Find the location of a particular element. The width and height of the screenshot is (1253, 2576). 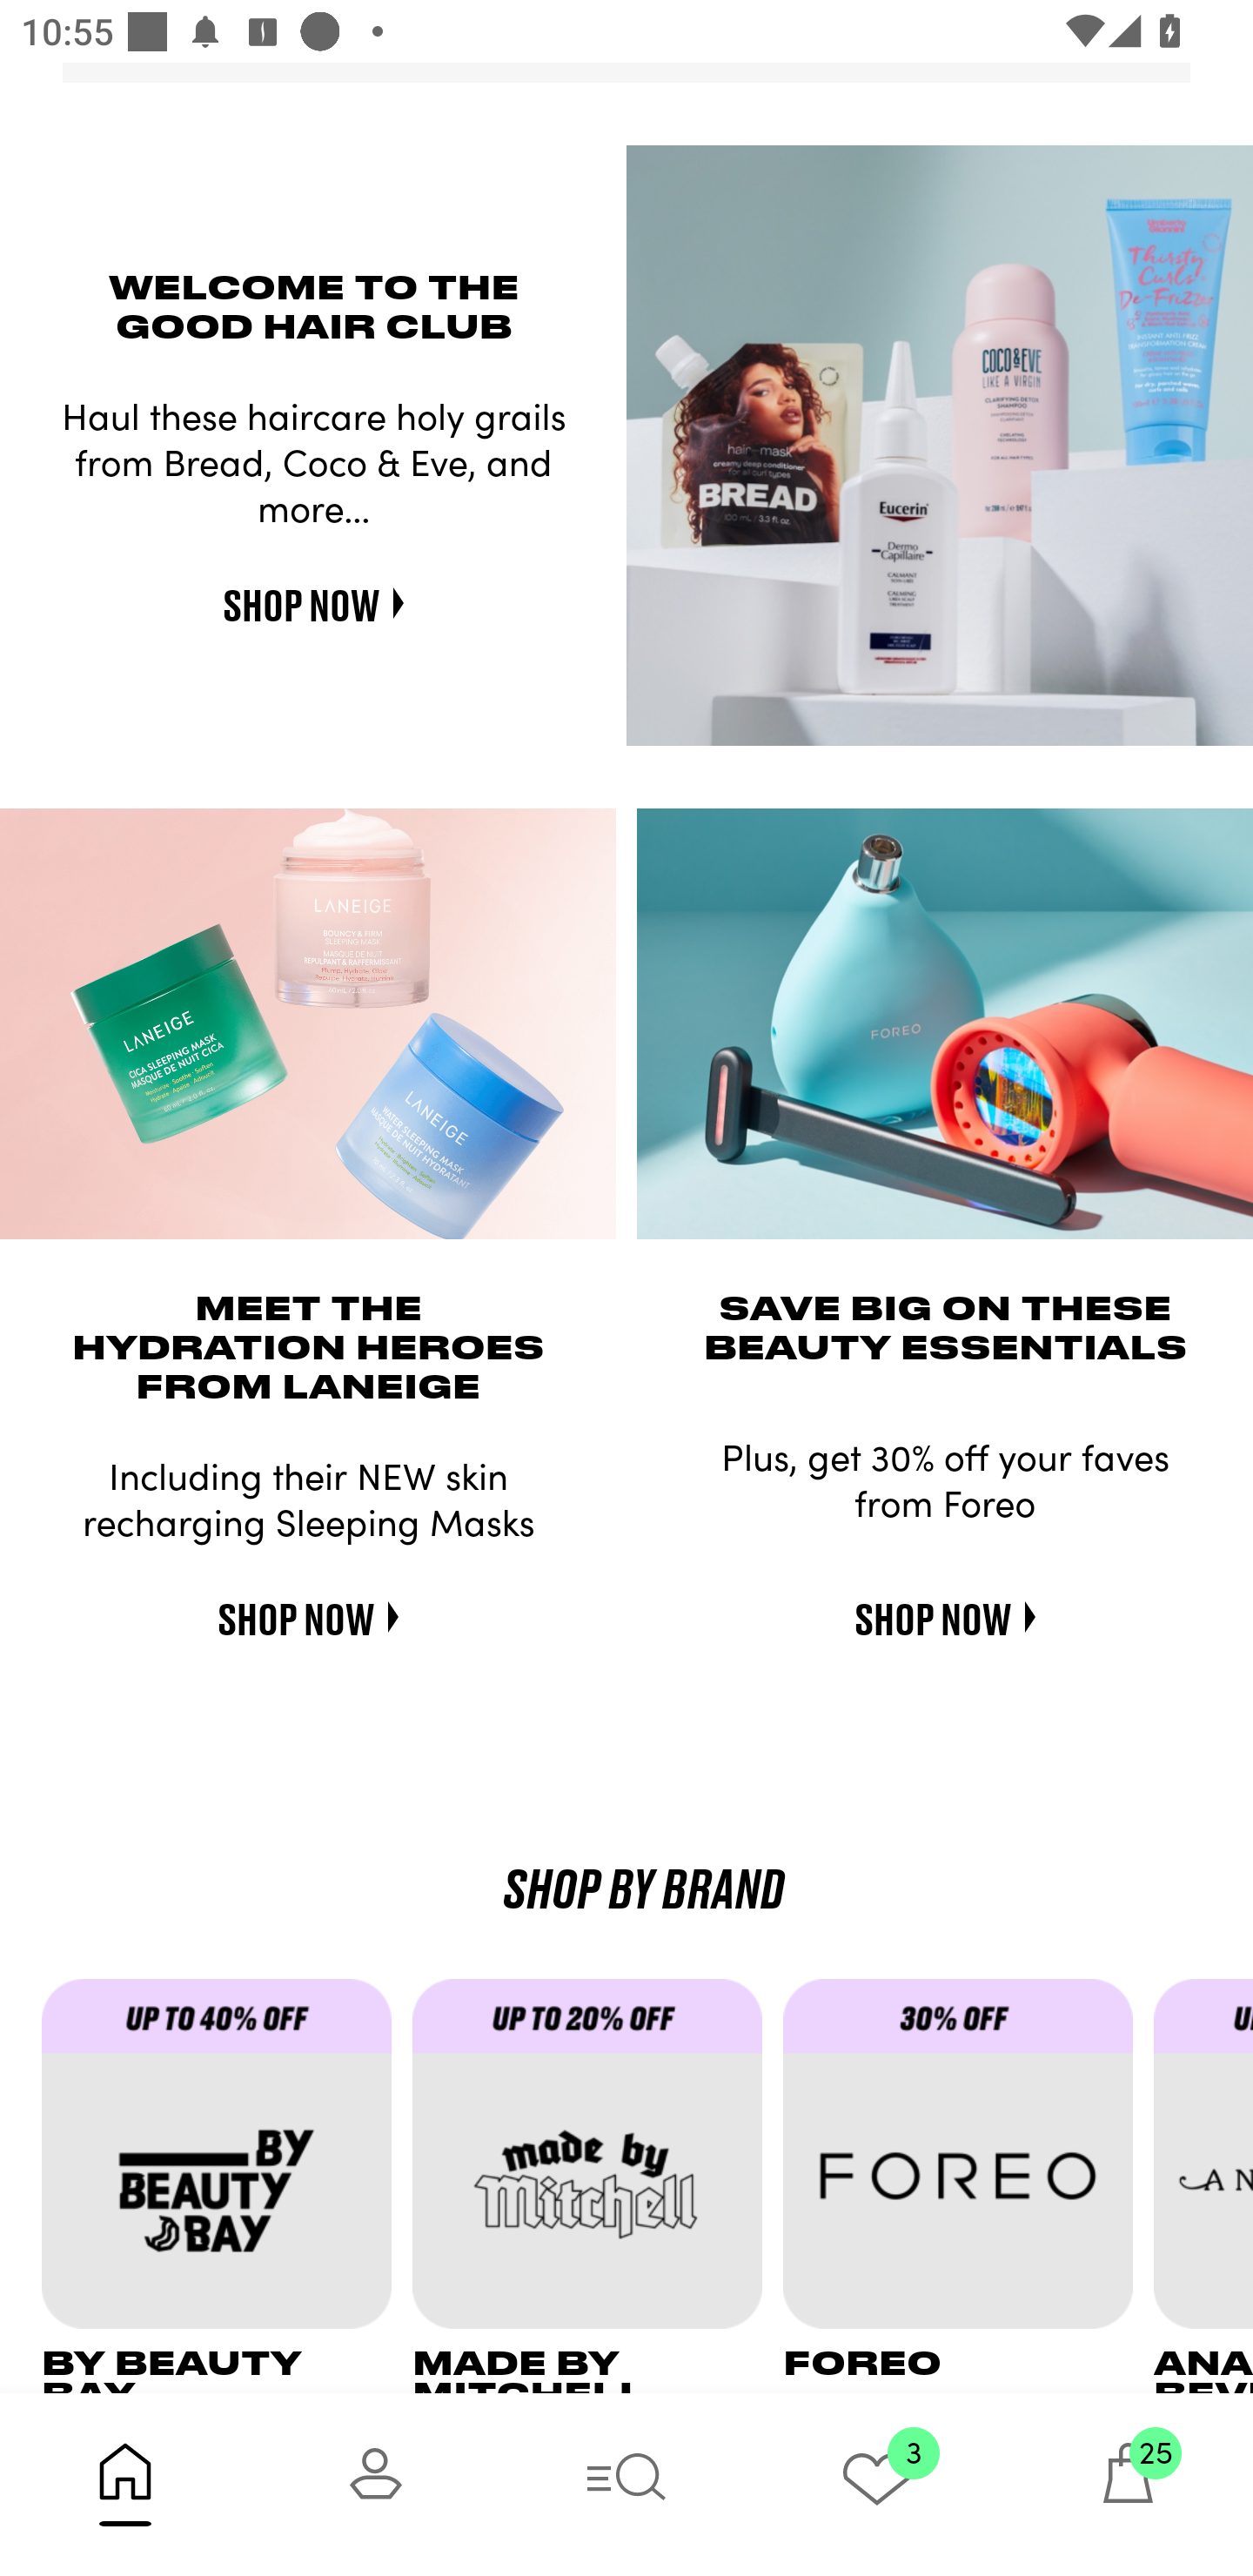

25 is located at coordinates (1128, 2484).